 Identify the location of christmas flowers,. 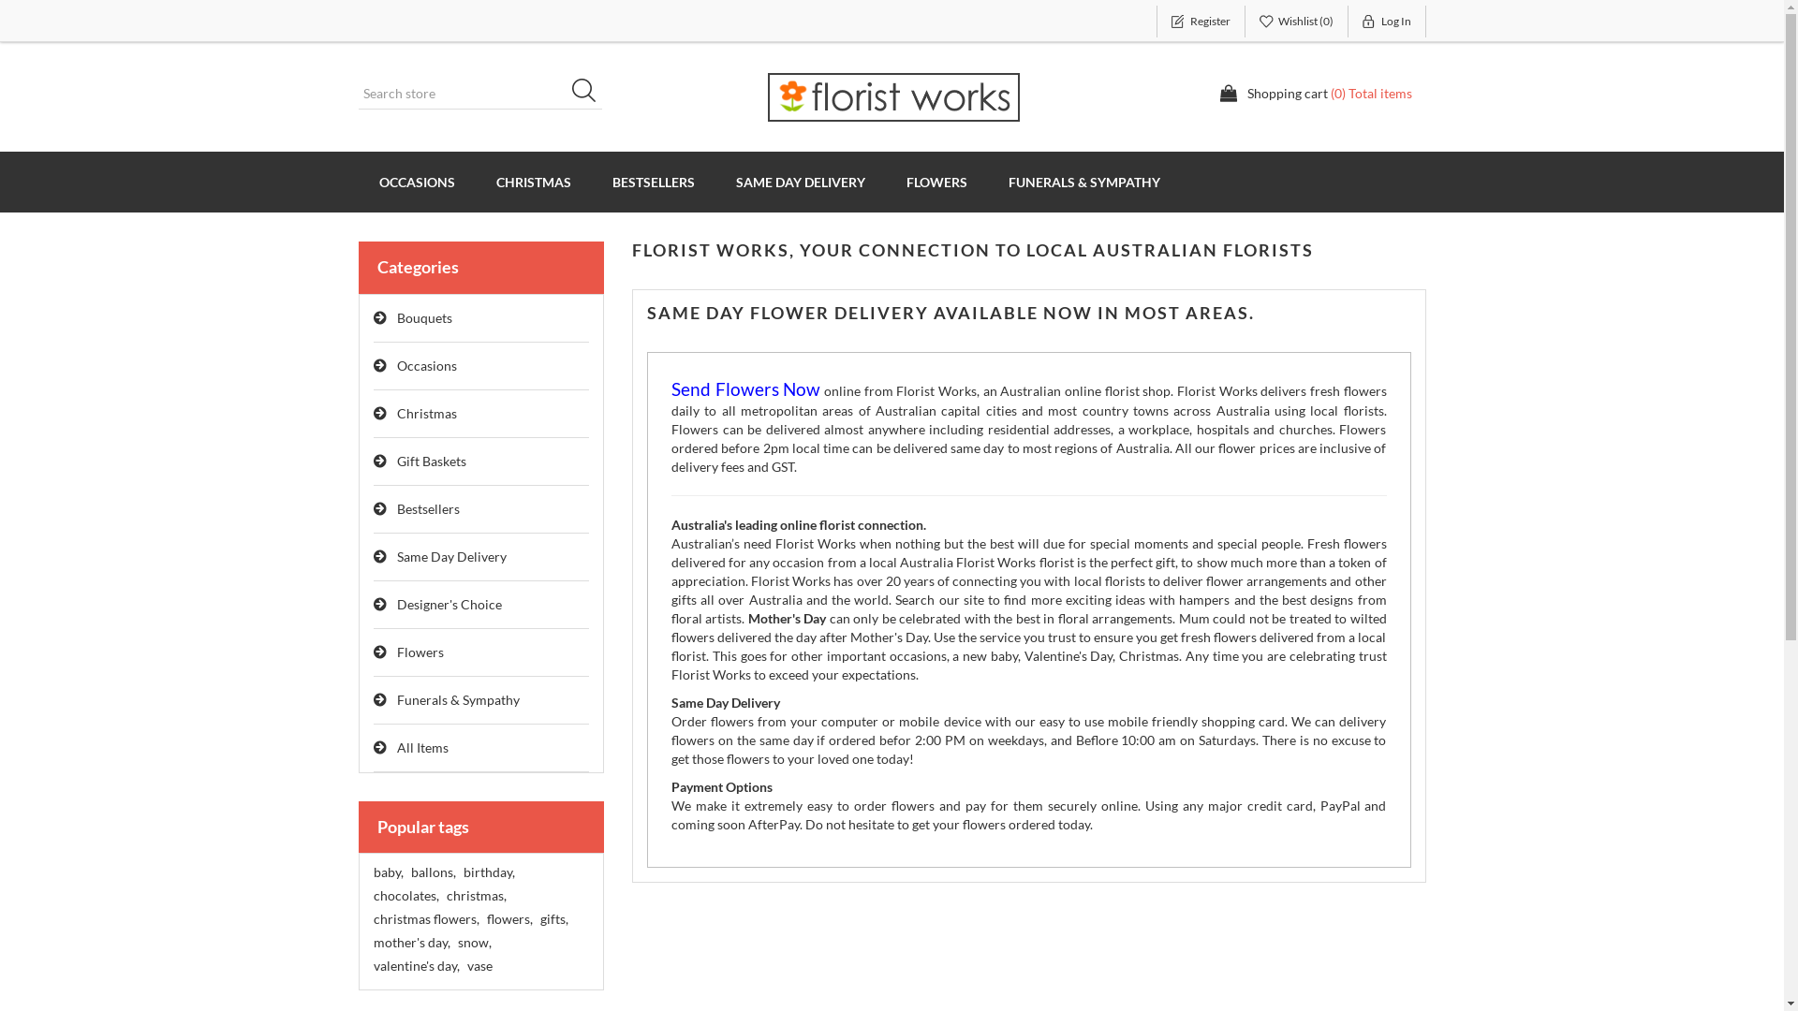
(425, 919).